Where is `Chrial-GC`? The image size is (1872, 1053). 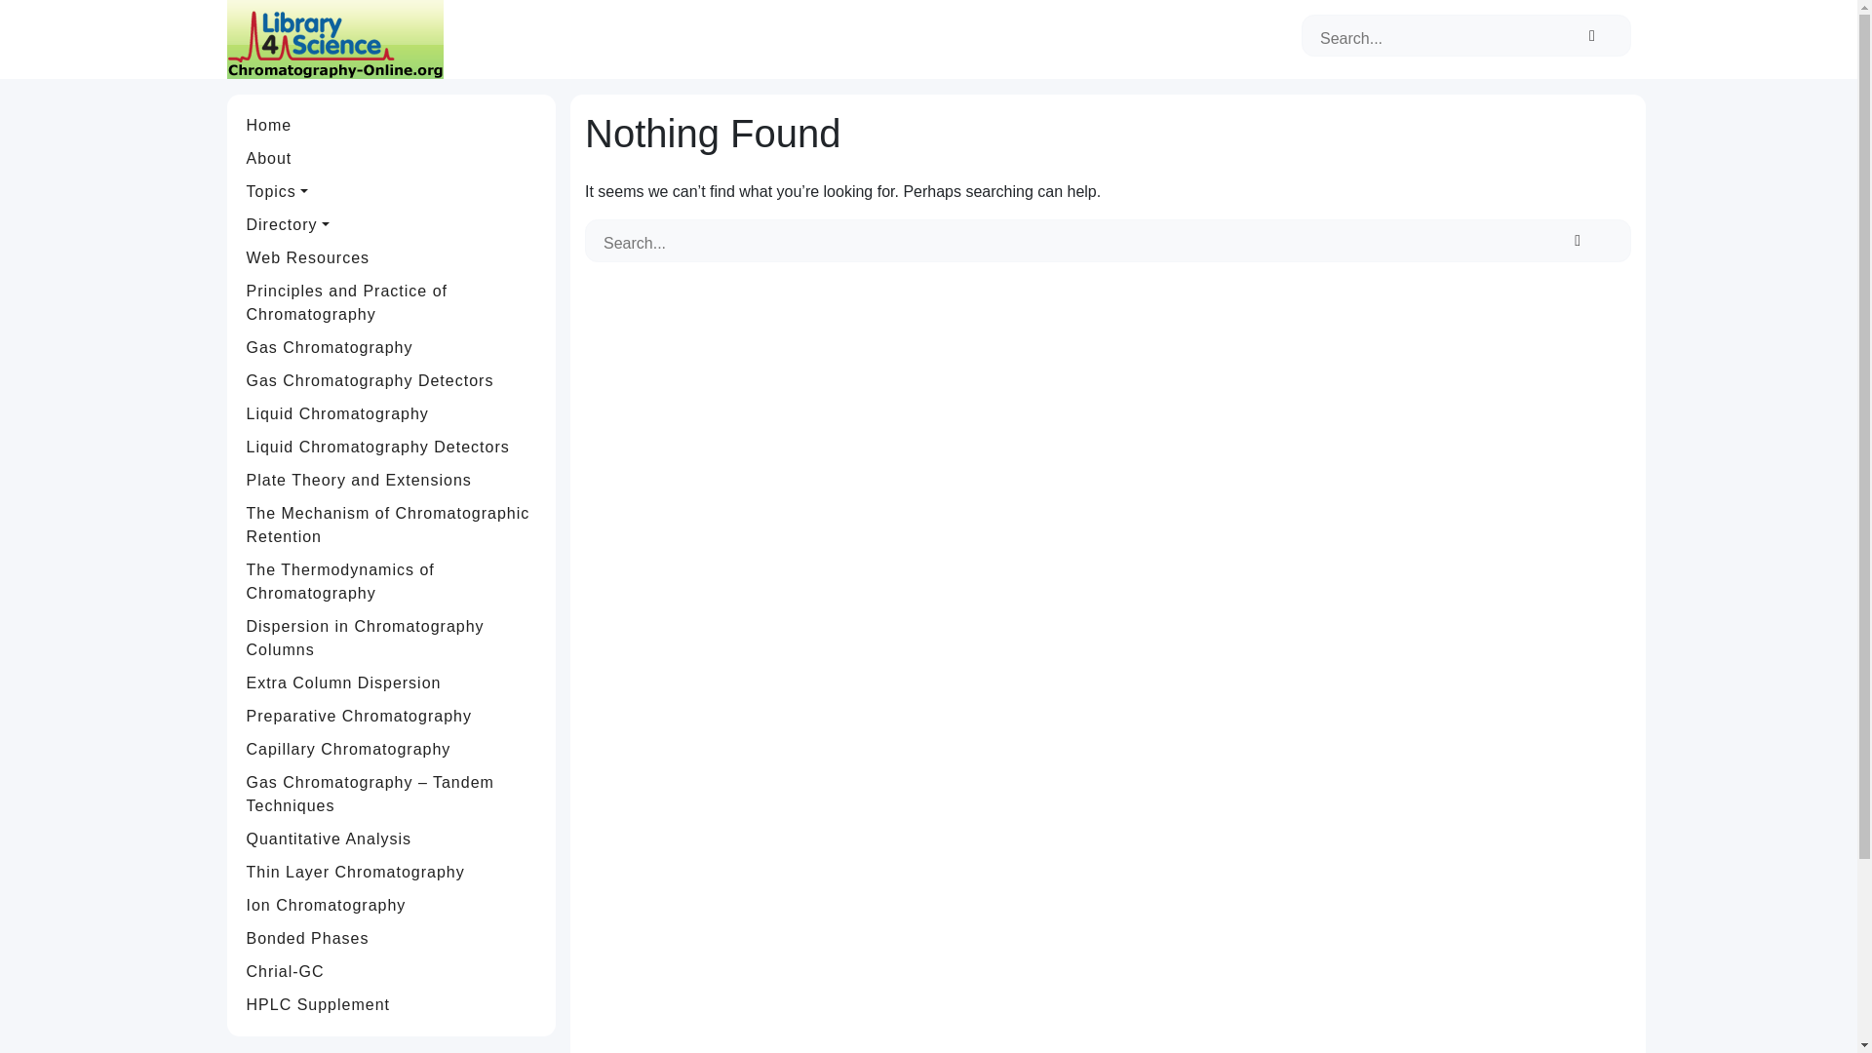 Chrial-GC is located at coordinates (392, 971).